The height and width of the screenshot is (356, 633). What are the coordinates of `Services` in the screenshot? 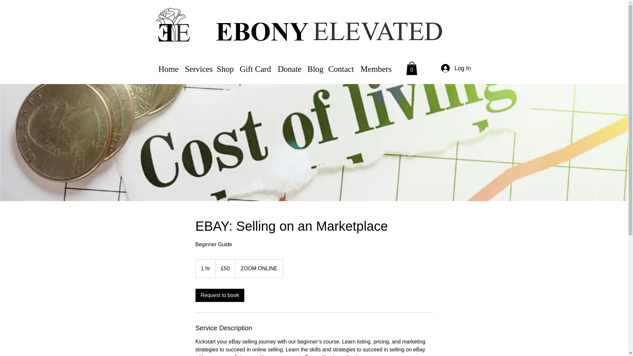 It's located at (197, 68).